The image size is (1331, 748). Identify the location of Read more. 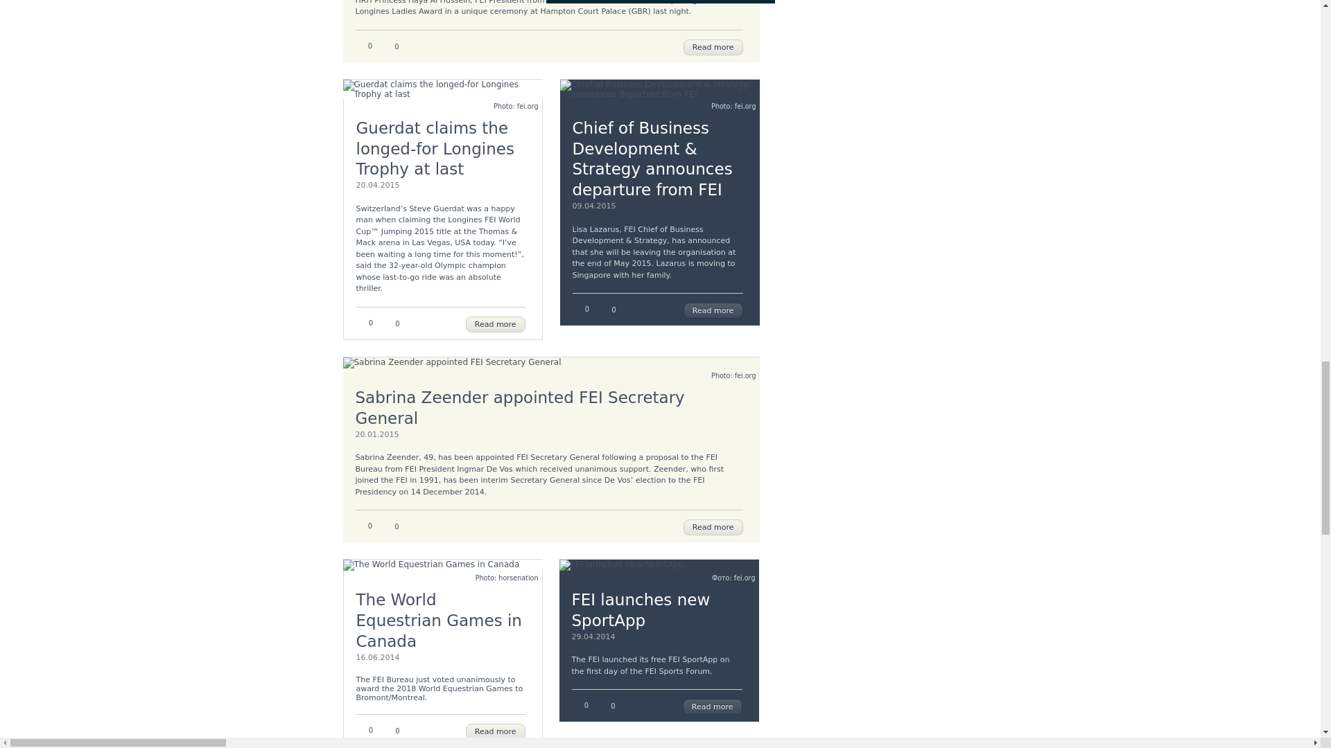
(713, 706).